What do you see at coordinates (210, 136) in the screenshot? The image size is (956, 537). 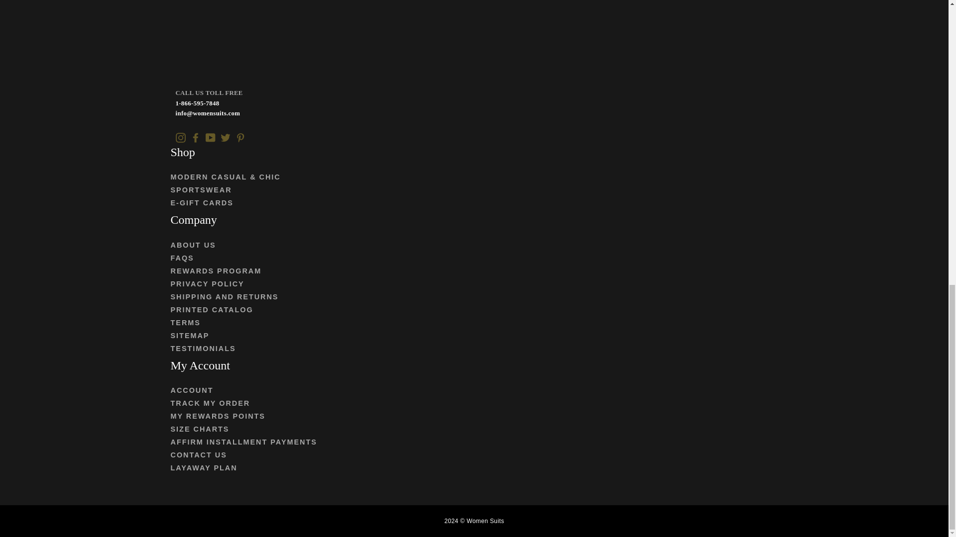 I see `Women Suits on YouTube` at bounding box center [210, 136].